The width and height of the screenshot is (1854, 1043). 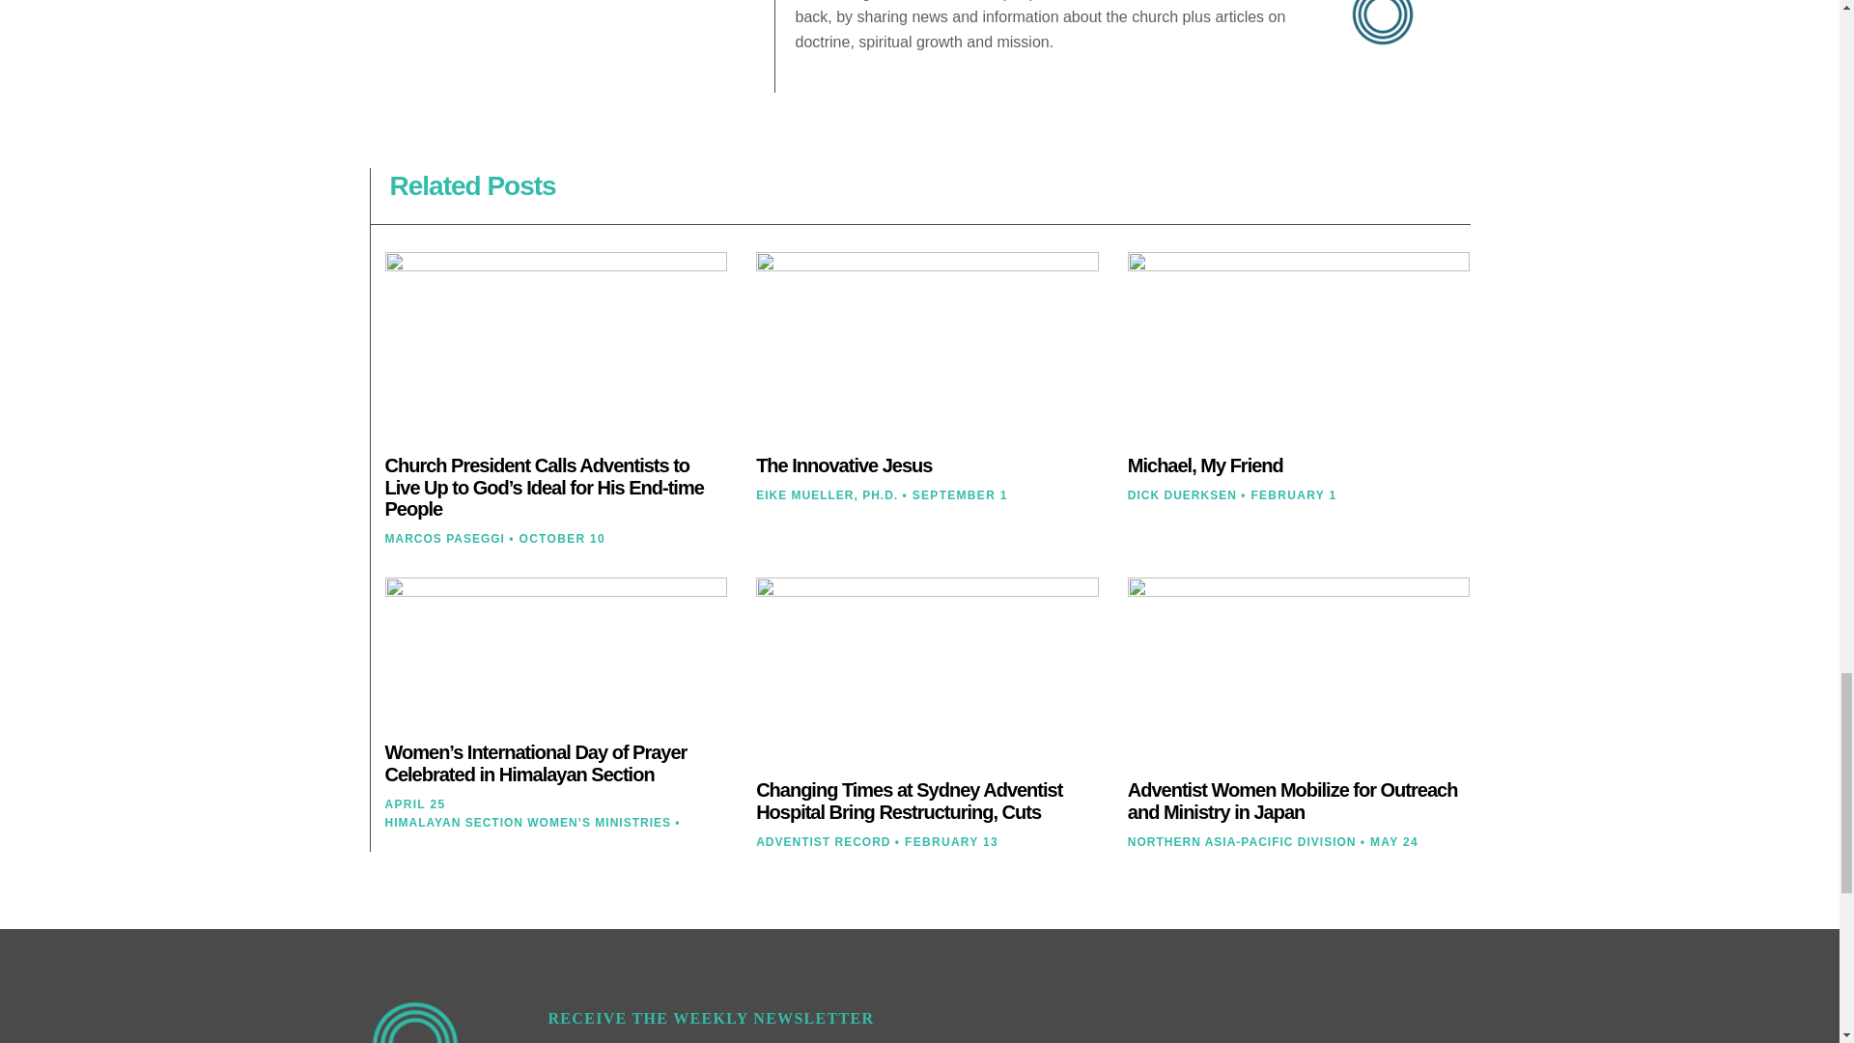 I want to click on EIKE MUELLER, PH.D., so click(x=827, y=494).